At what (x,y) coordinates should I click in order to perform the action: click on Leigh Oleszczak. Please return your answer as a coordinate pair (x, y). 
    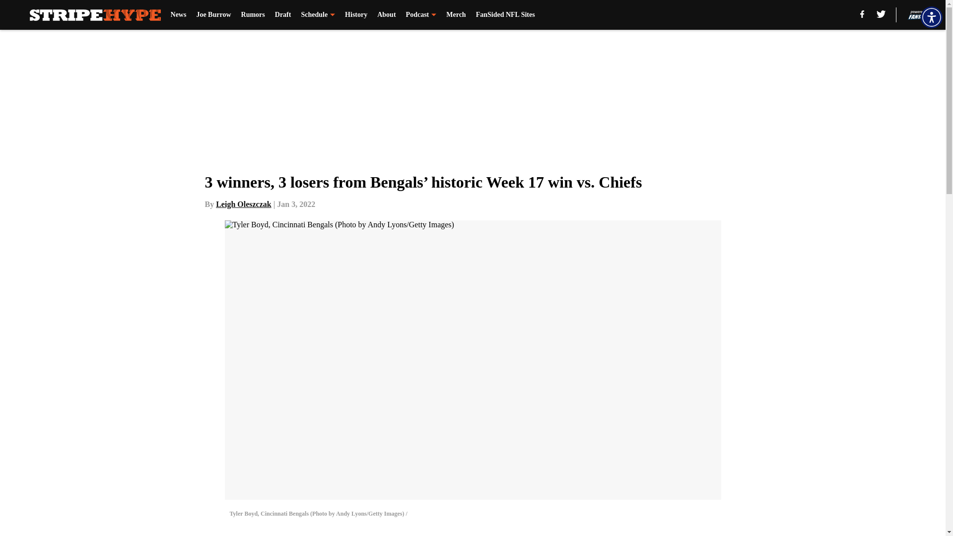
    Looking at the image, I should click on (244, 204).